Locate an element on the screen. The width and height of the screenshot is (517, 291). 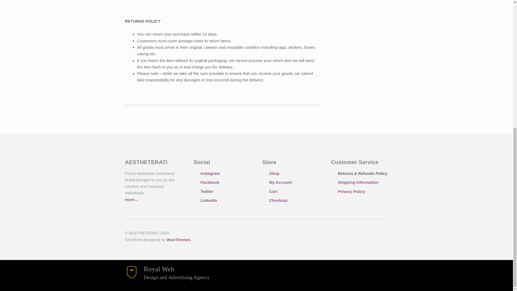
Twitter is located at coordinates (207, 191).